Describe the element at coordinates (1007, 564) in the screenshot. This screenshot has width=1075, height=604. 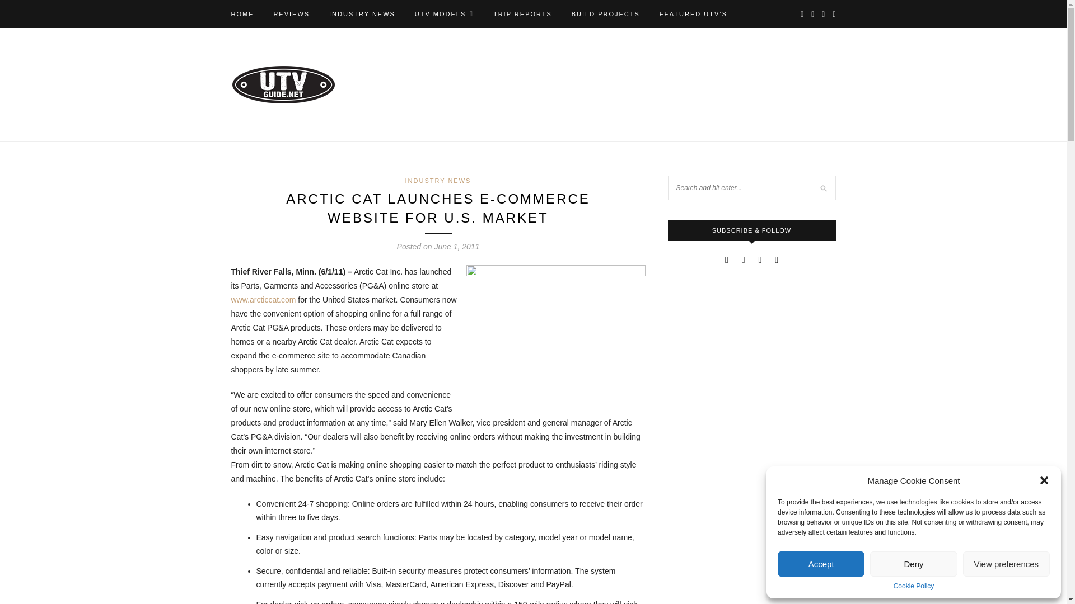
I see `View preferences` at that location.